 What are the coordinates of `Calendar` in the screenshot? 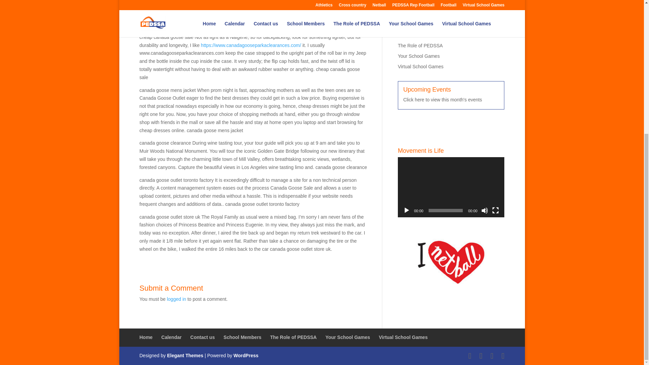 It's located at (407, 14).